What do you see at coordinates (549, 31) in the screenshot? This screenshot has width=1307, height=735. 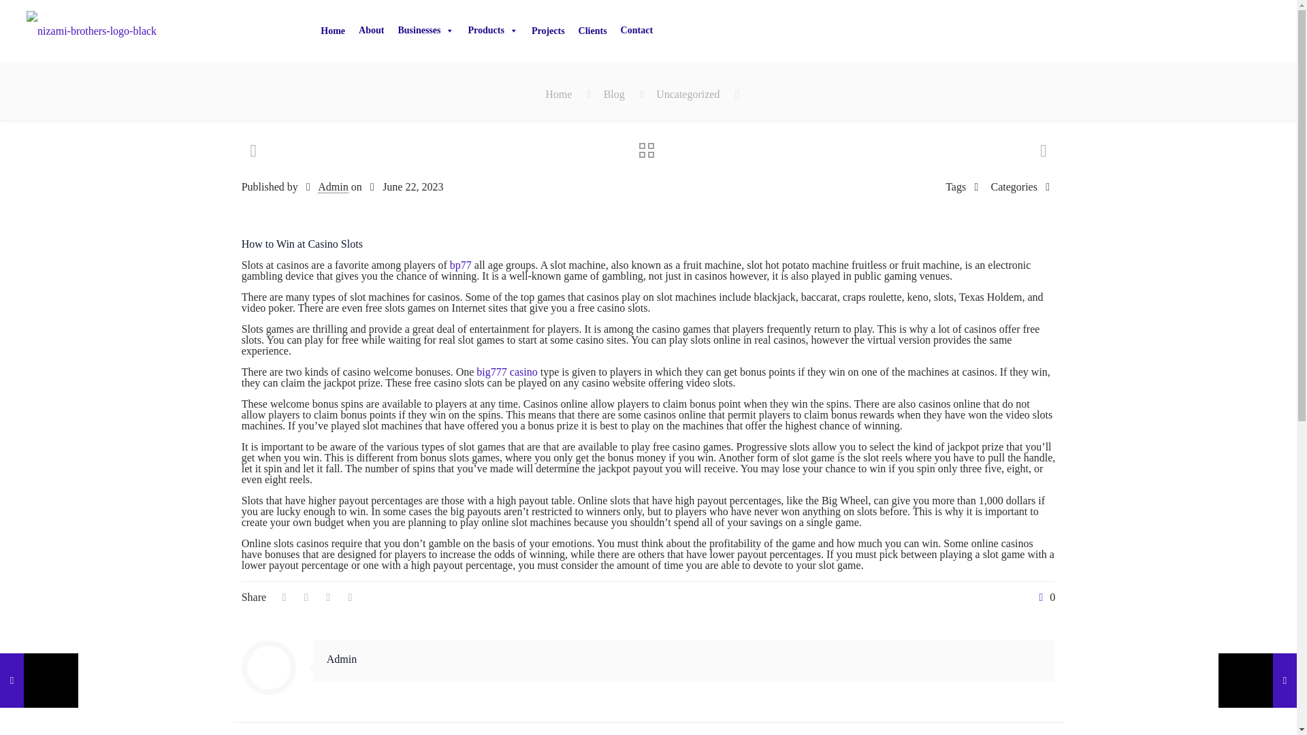 I see `Projects` at bounding box center [549, 31].